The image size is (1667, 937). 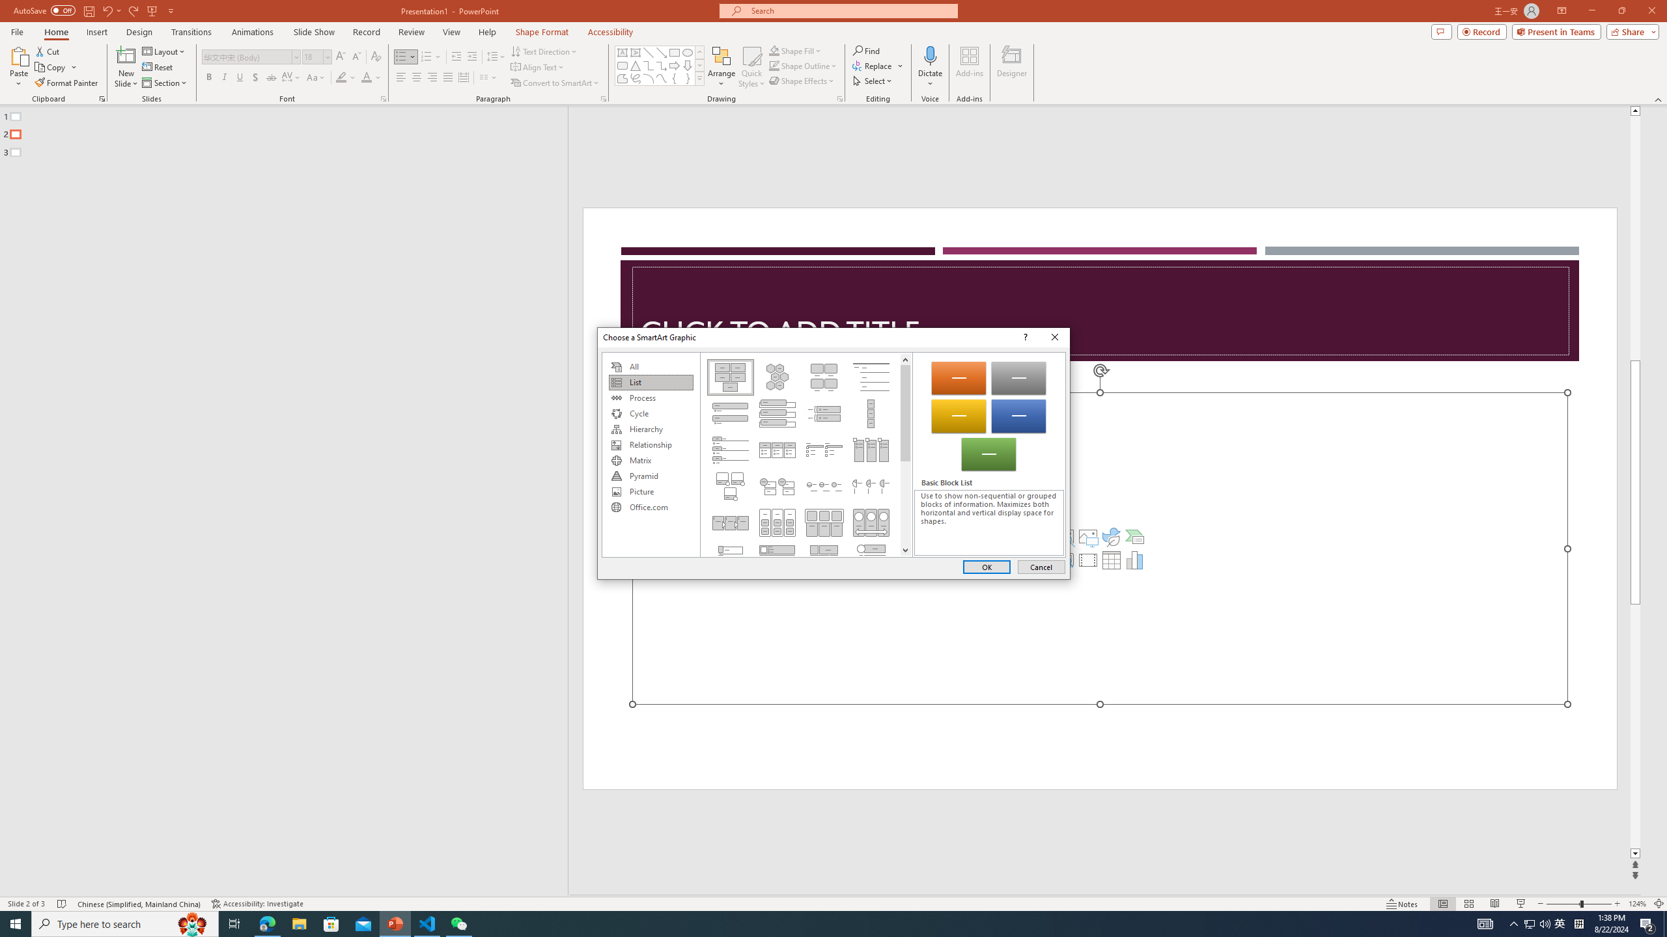 What do you see at coordinates (651, 367) in the screenshot?
I see `All` at bounding box center [651, 367].